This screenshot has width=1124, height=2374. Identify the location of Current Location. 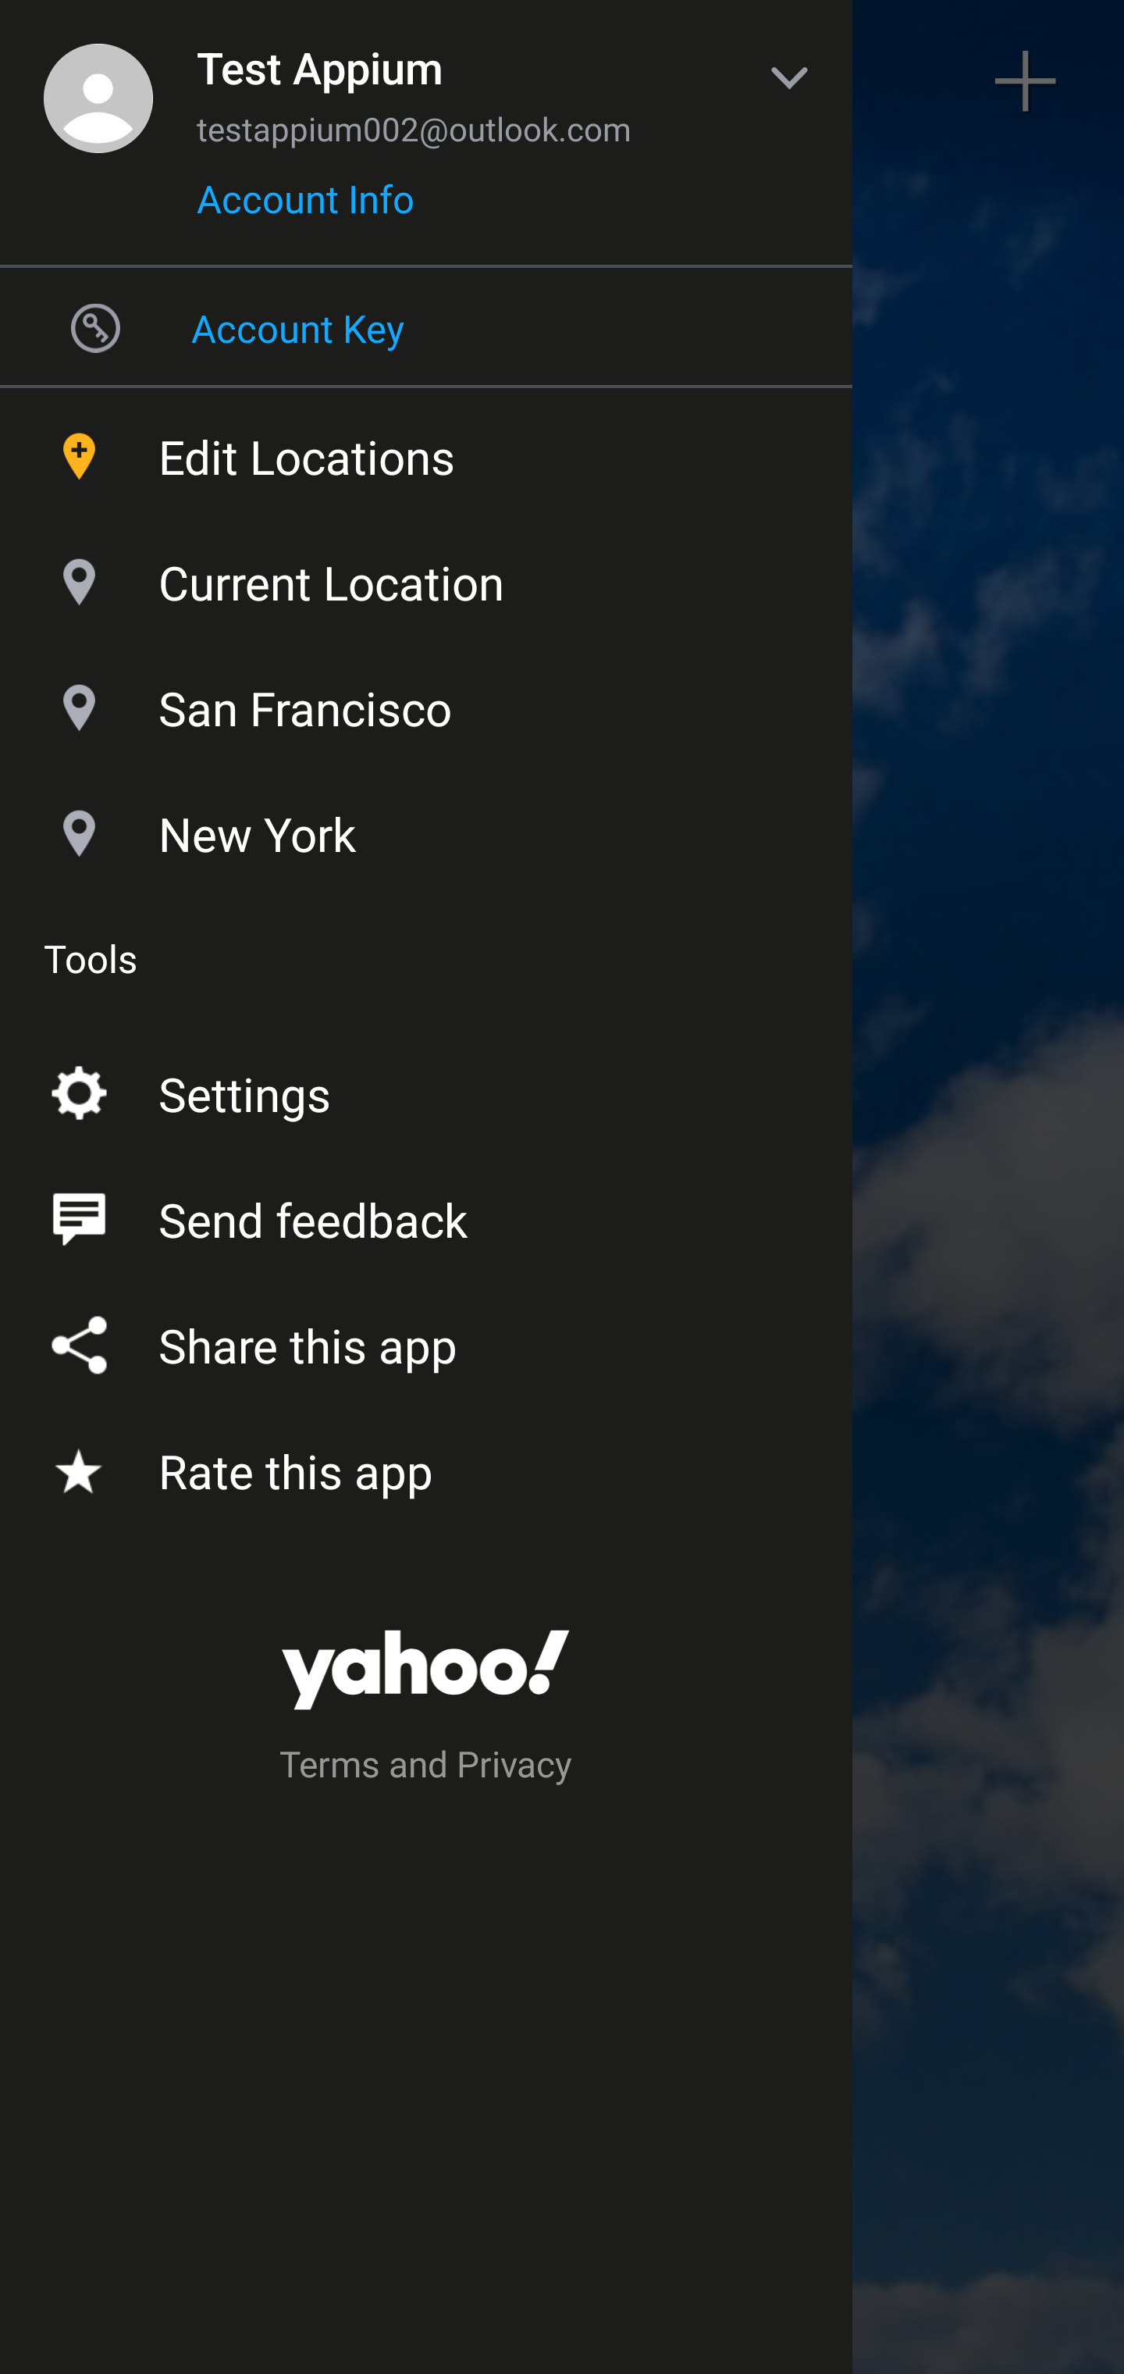
(426, 575).